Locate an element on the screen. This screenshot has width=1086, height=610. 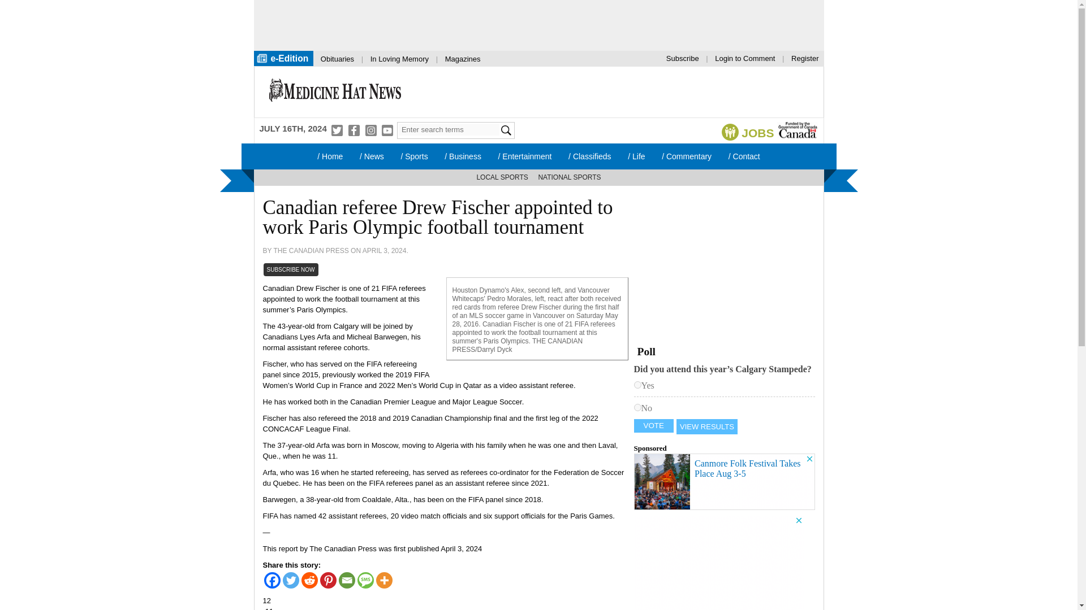
LOCAL SPORTS is located at coordinates (502, 177).